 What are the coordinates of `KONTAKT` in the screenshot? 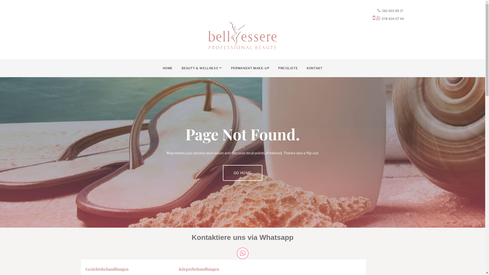 It's located at (315, 68).